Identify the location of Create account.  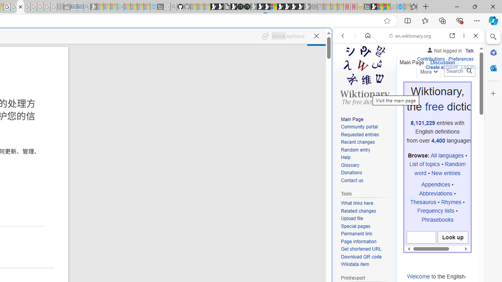
(442, 67).